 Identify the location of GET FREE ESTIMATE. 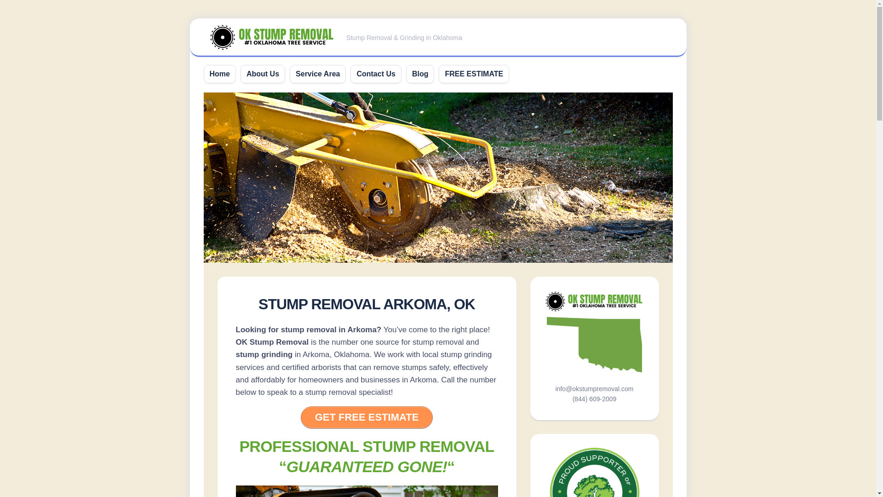
(367, 417).